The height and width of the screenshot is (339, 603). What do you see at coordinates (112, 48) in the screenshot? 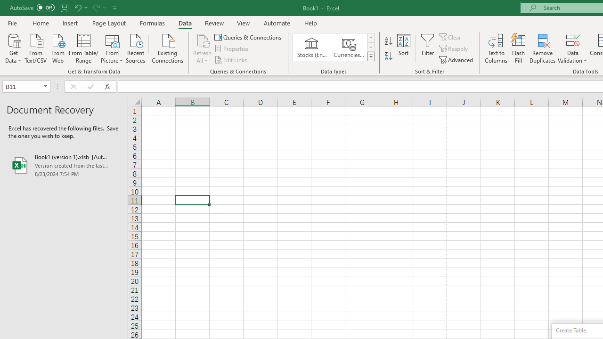
I see `From Picture` at bounding box center [112, 48].